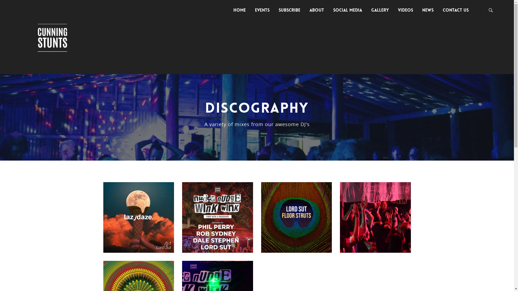 This screenshot has height=291, width=518. What do you see at coordinates (428, 10) in the screenshot?
I see `NEWS` at bounding box center [428, 10].